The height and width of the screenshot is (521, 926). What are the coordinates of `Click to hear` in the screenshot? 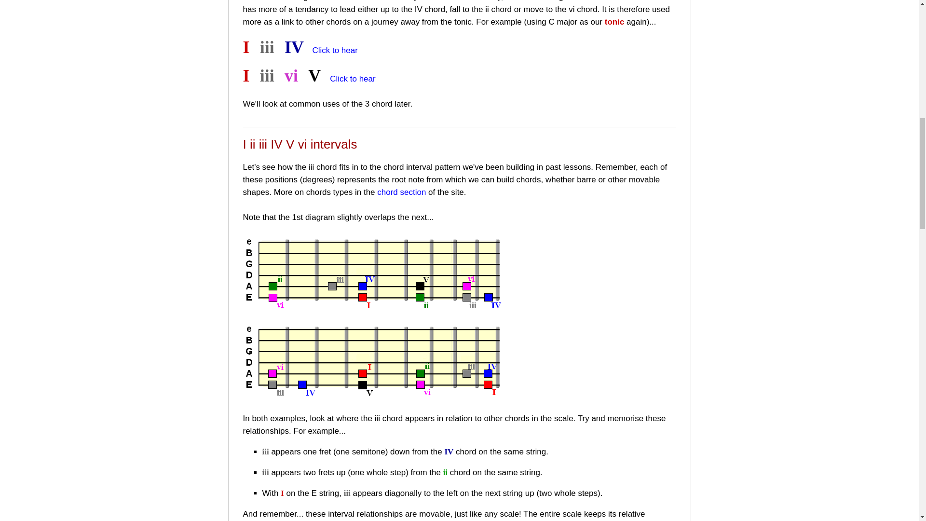 It's located at (352, 79).